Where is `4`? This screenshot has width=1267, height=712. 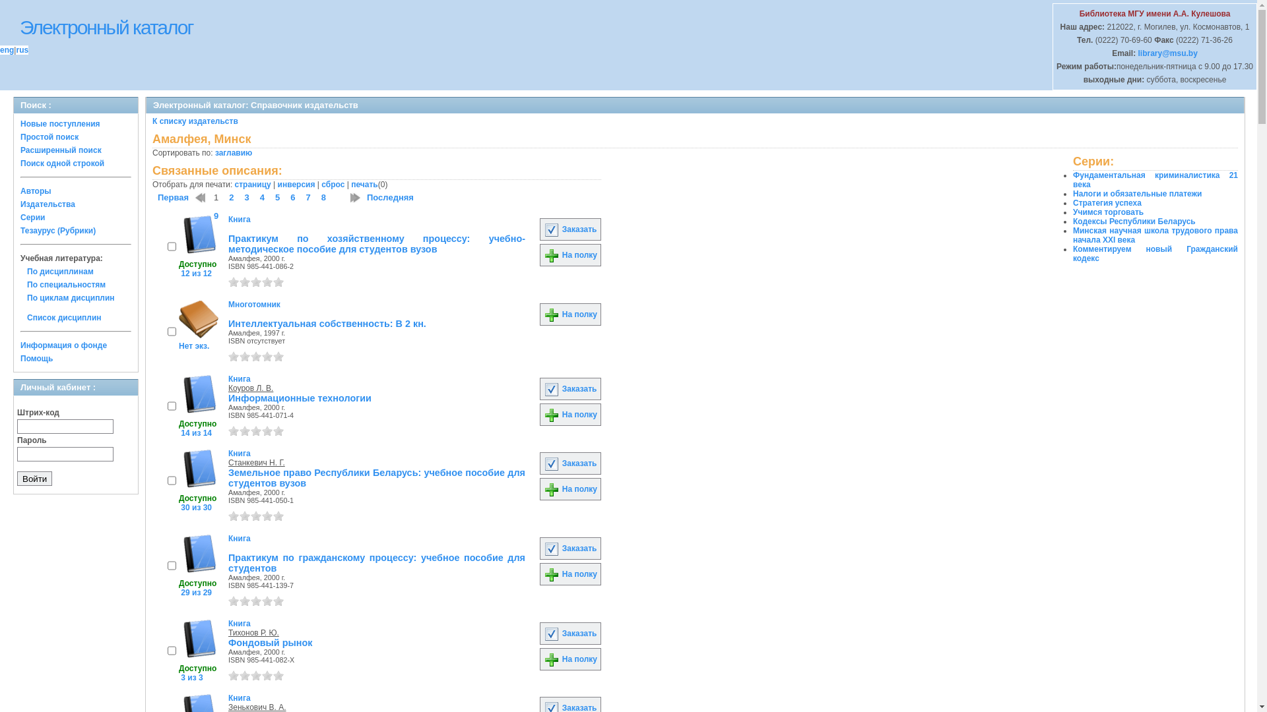 4 is located at coordinates (267, 601).